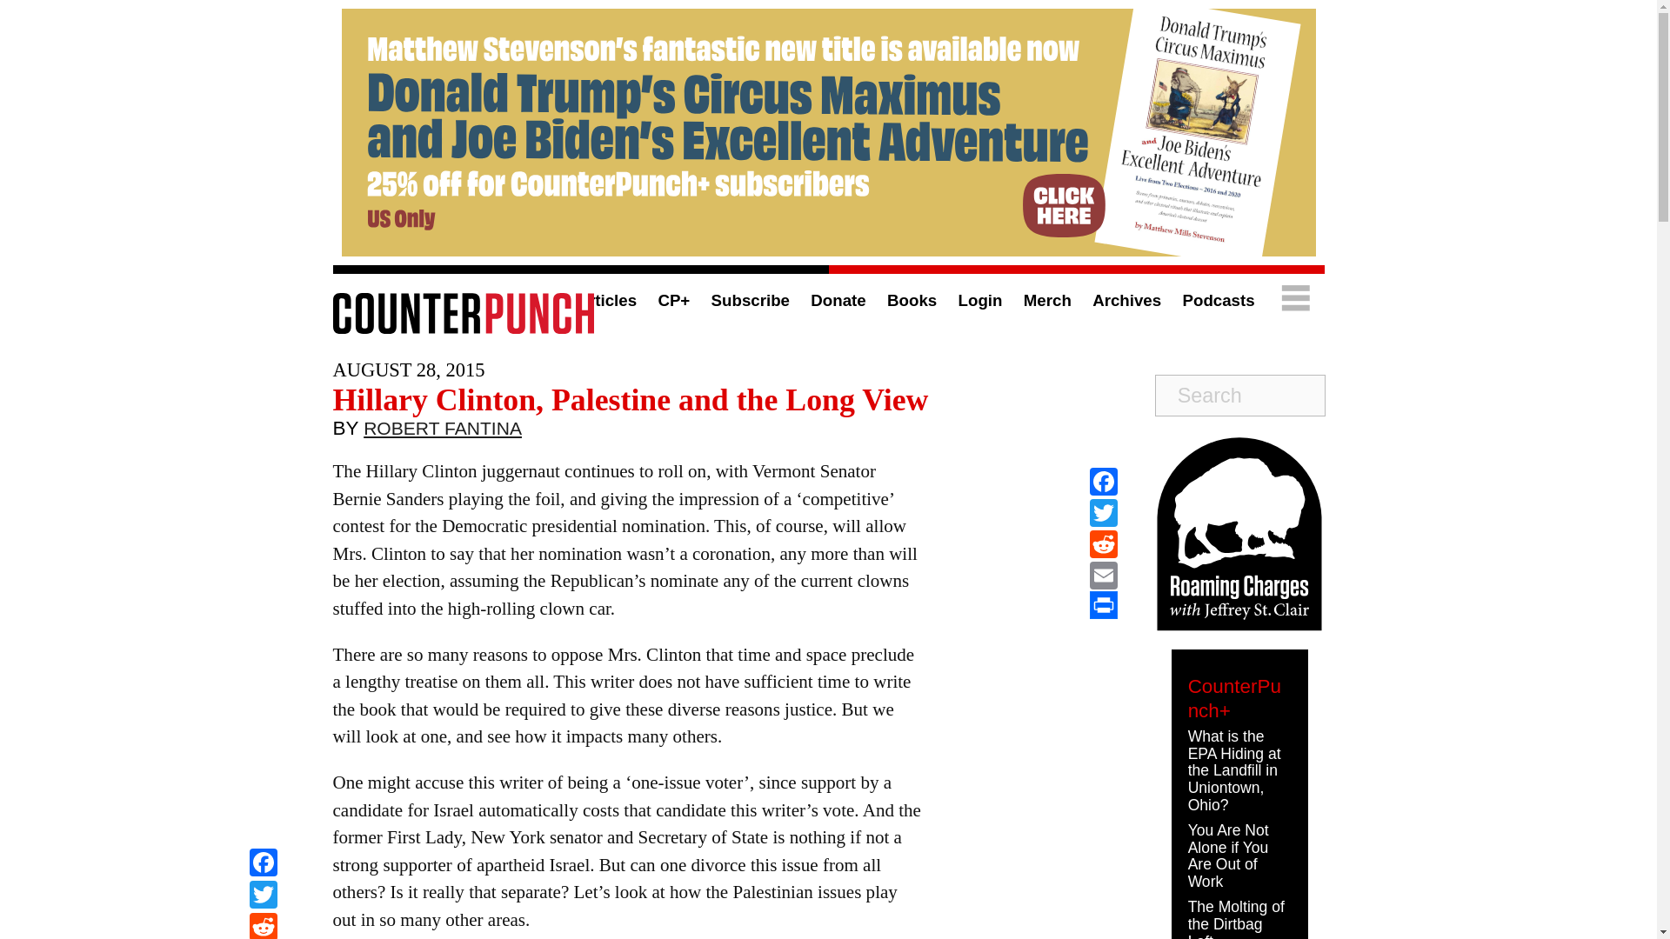 Image resolution: width=1670 pixels, height=939 pixels. Describe the element at coordinates (442, 432) in the screenshot. I see `ROBERT FANTINA` at that location.